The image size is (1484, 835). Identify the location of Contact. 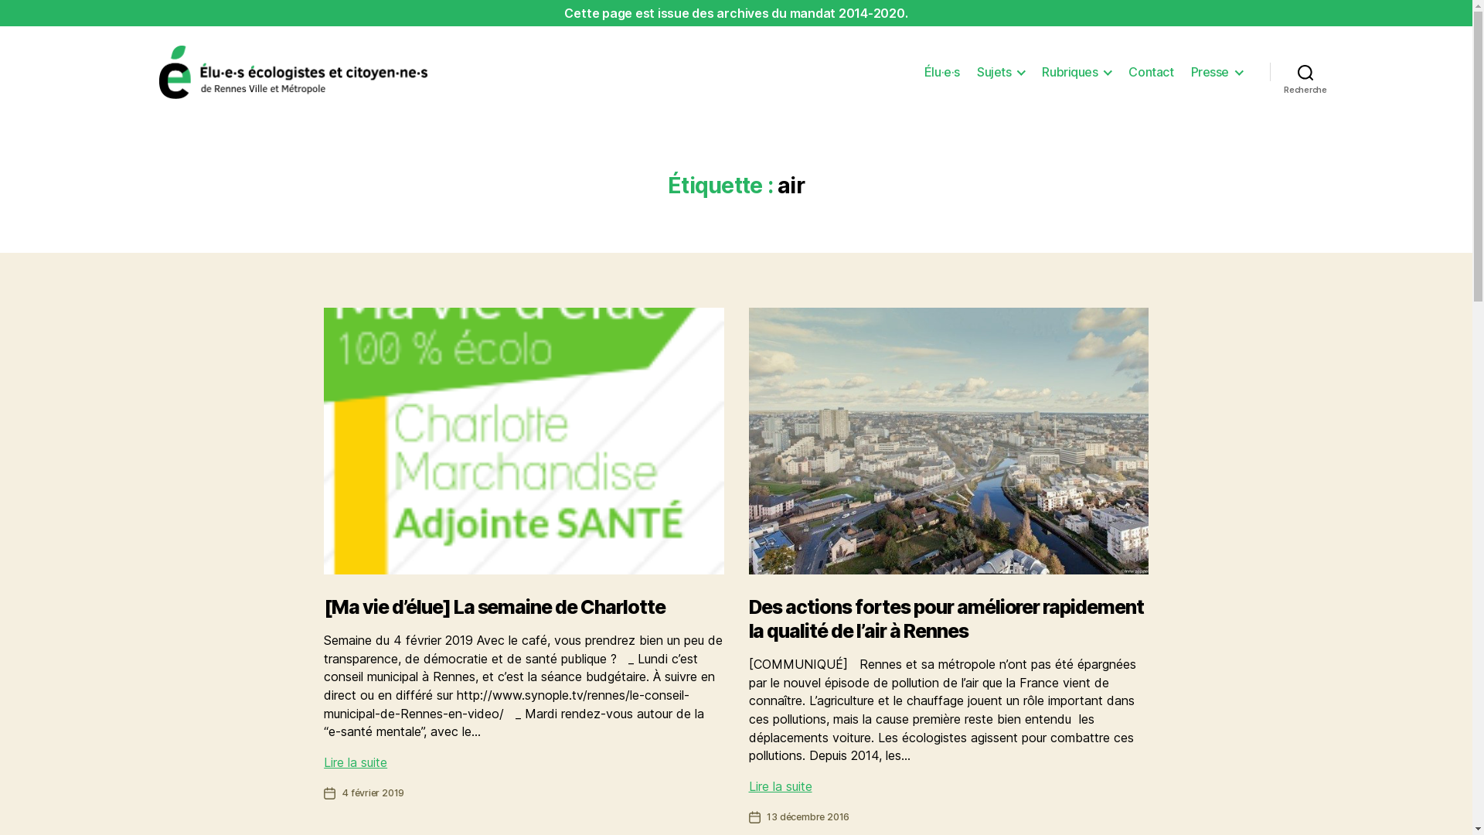
(1151, 73).